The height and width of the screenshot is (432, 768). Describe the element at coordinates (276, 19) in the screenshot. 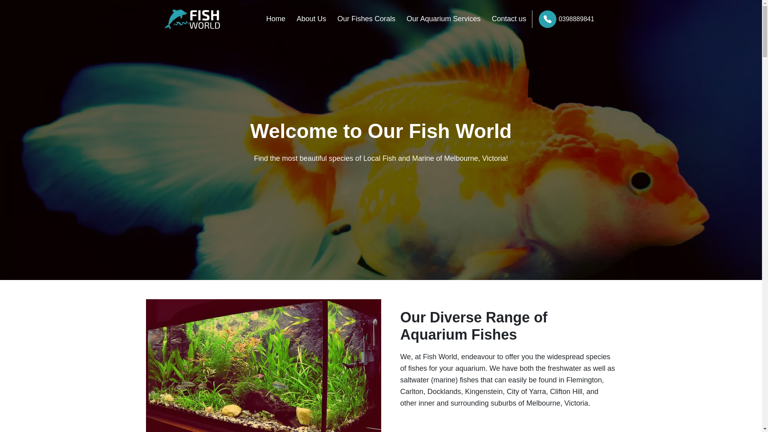

I see `Home` at that location.